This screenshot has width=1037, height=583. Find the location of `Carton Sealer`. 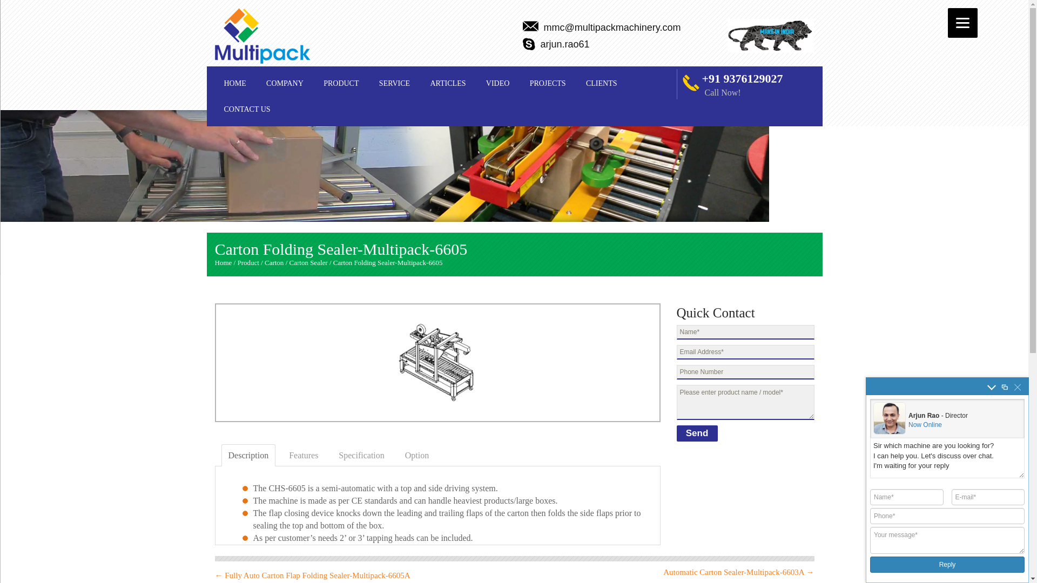

Carton Sealer is located at coordinates (308, 262).